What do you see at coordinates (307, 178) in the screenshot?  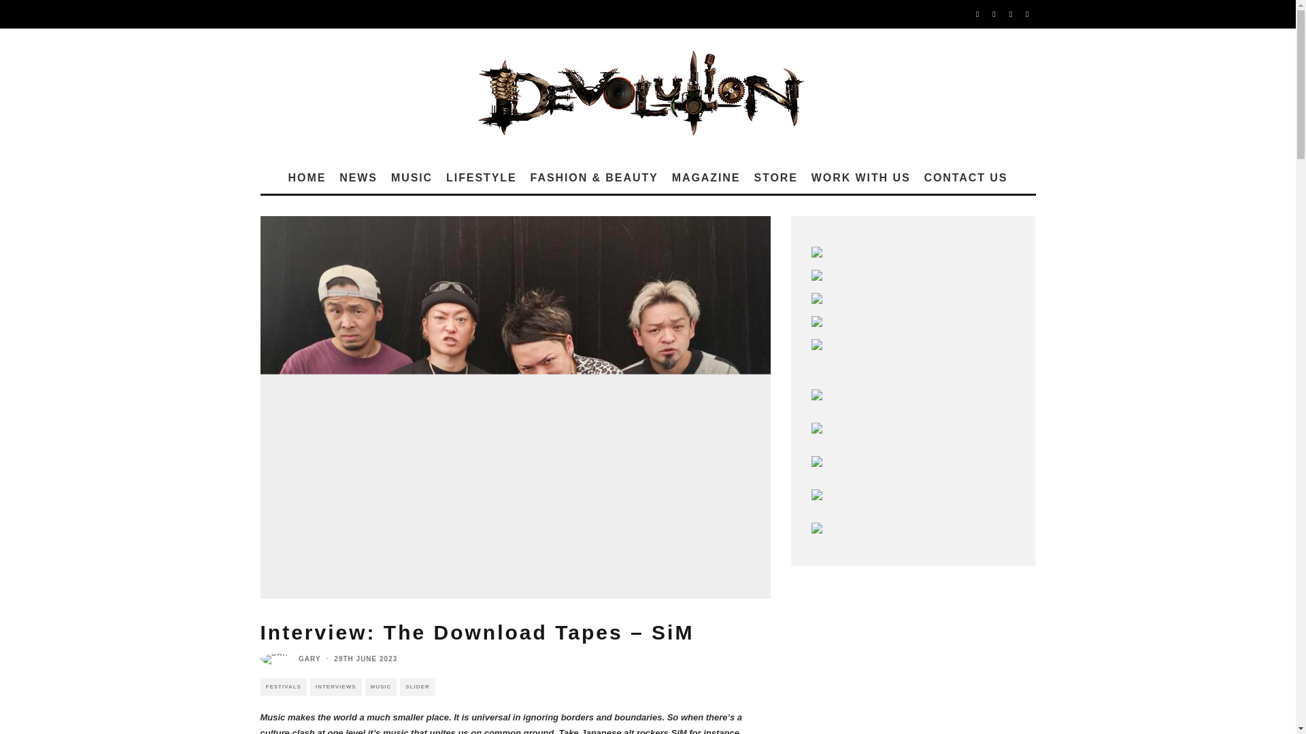 I see `HOME` at bounding box center [307, 178].